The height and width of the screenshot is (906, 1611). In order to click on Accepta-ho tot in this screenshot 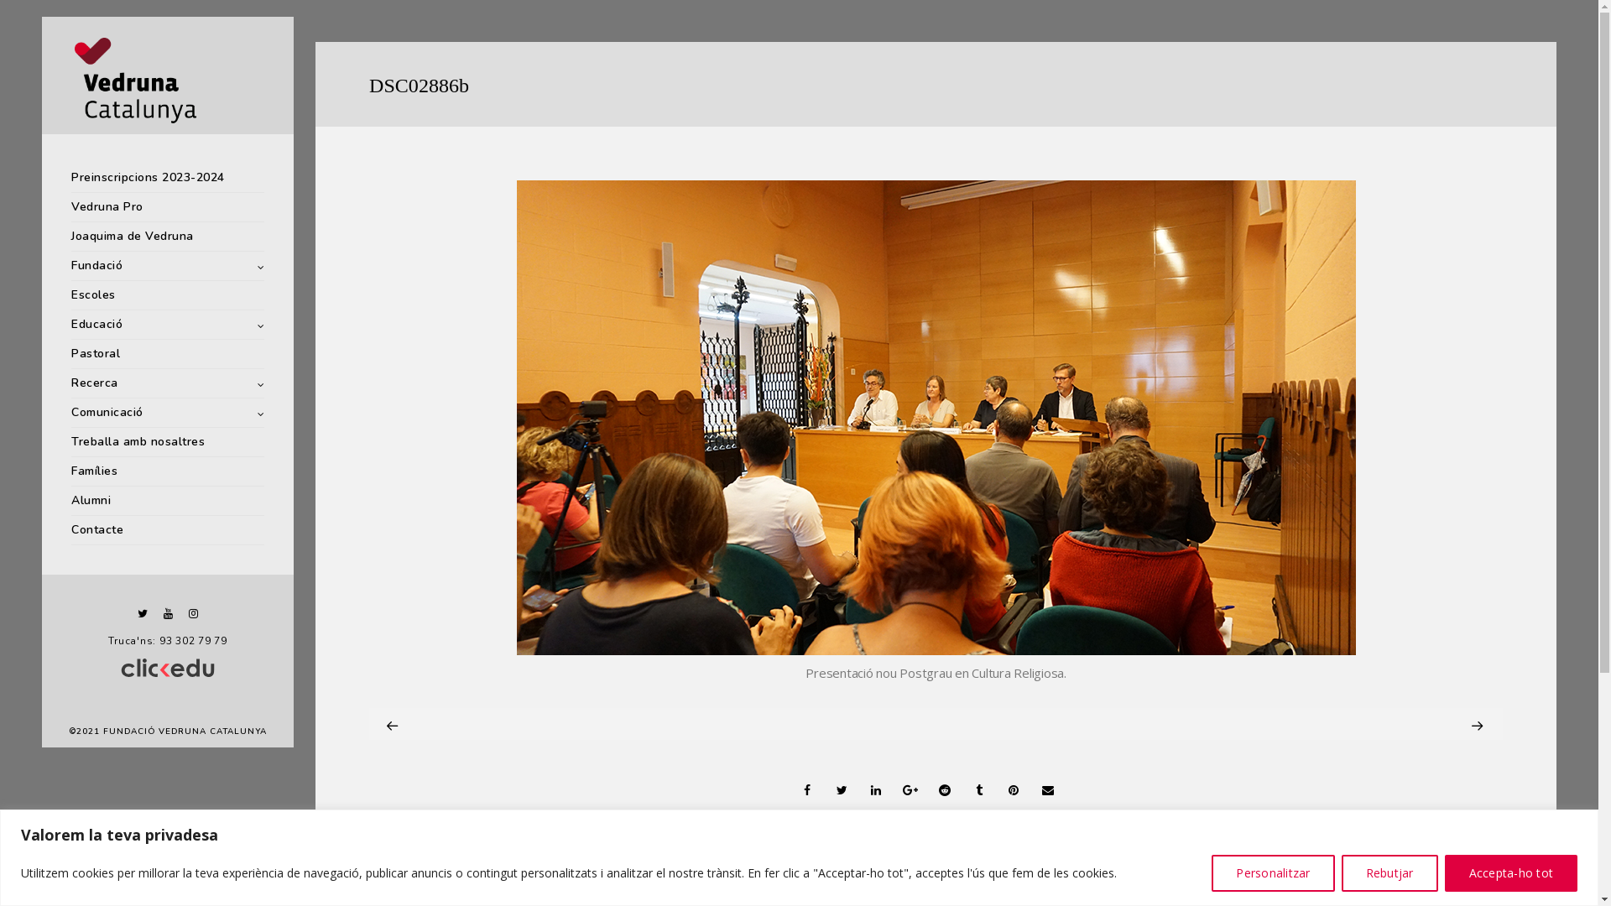, I will do `click(1512, 872)`.